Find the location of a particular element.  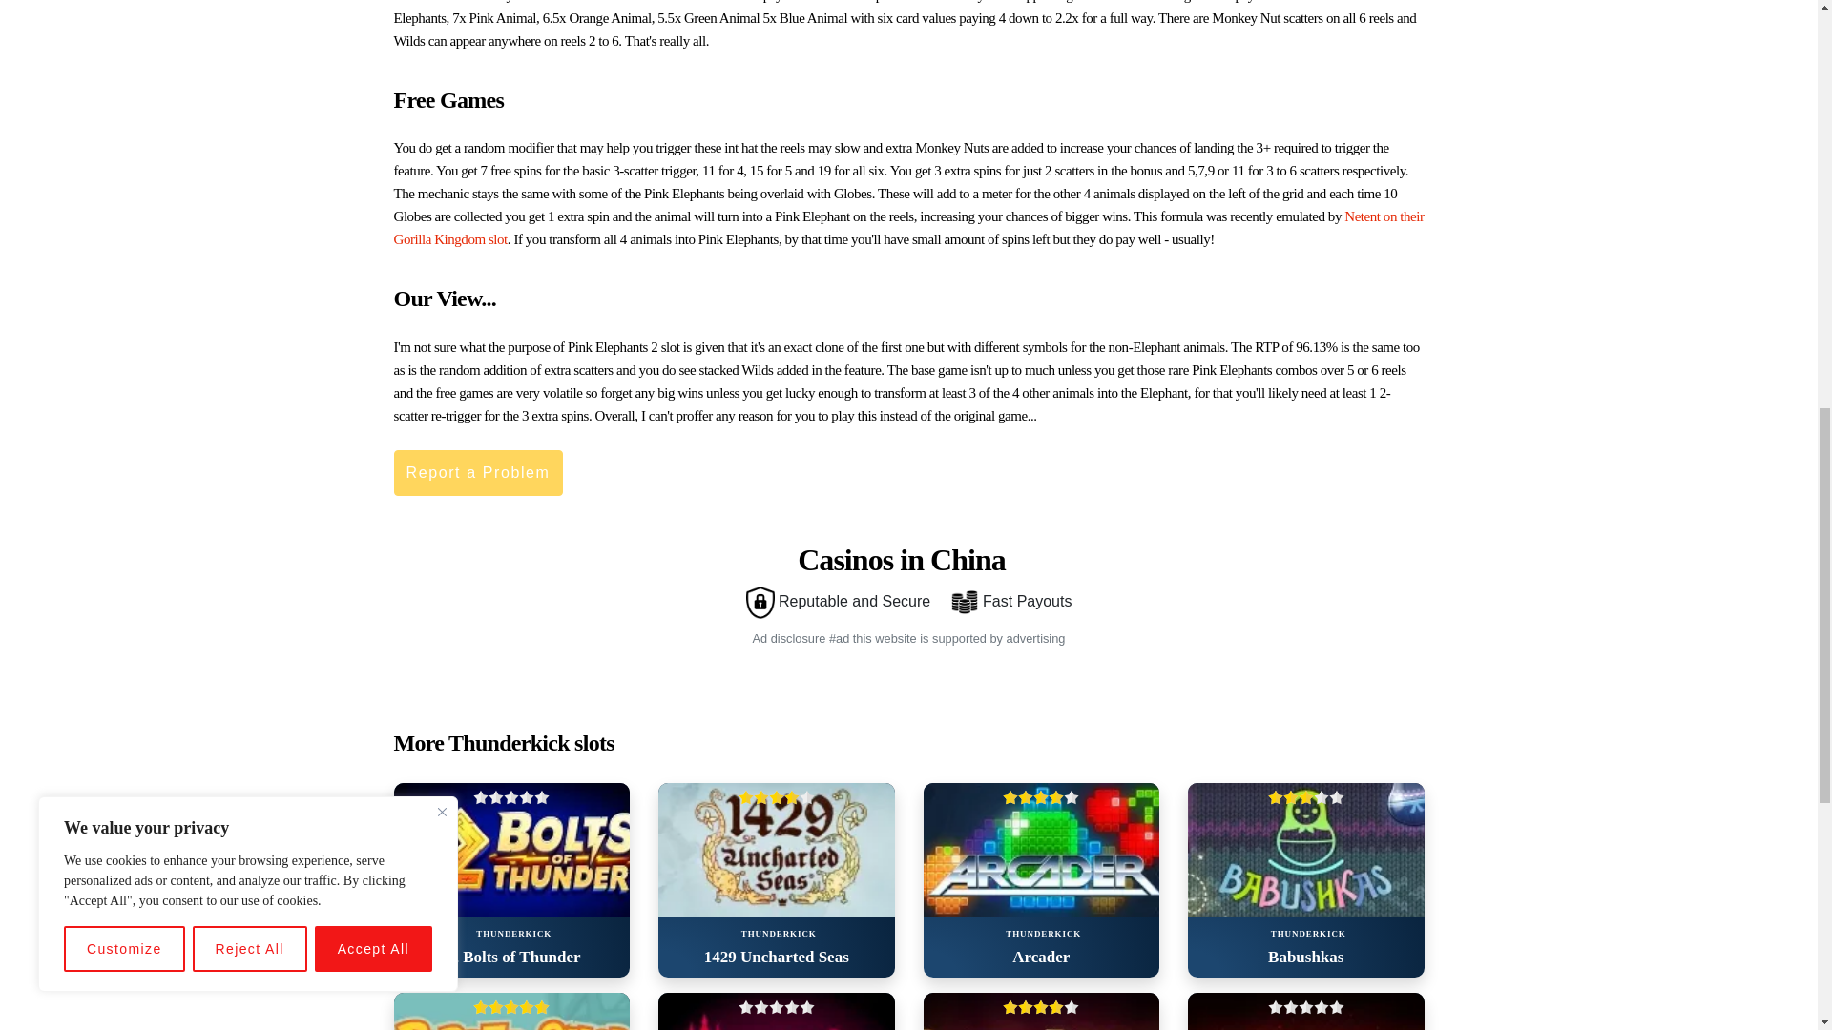

12 Bolts of Thunder slot is located at coordinates (511, 849).